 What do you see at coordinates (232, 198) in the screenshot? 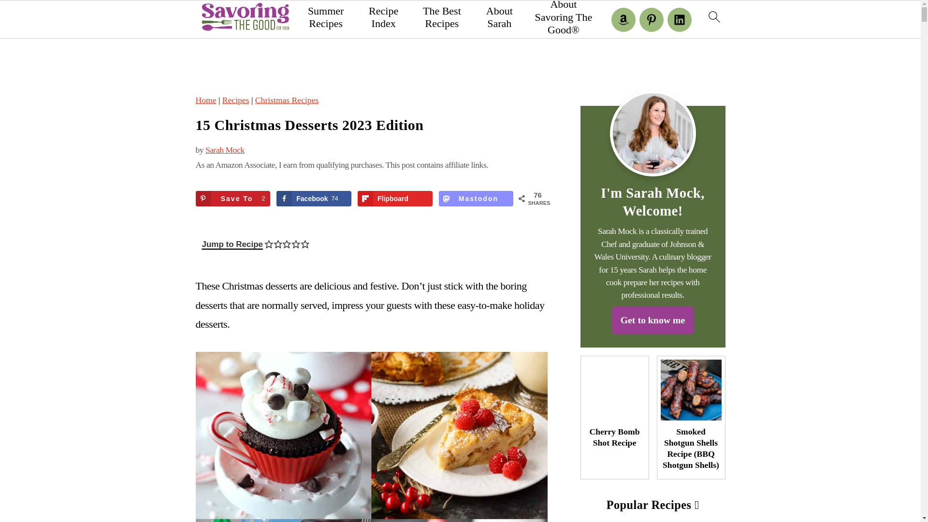
I see `Save to Pinterest` at bounding box center [232, 198].